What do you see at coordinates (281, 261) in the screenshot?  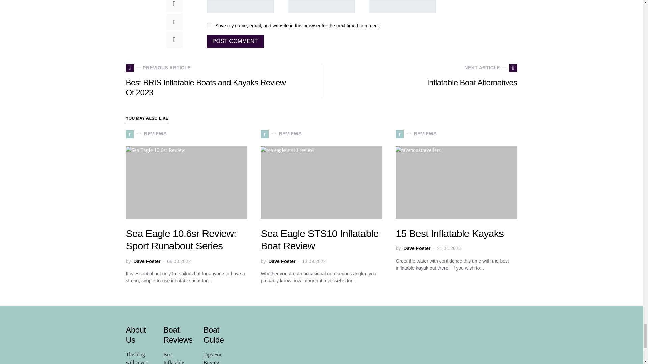 I see `View all posts by Dave Foster` at bounding box center [281, 261].